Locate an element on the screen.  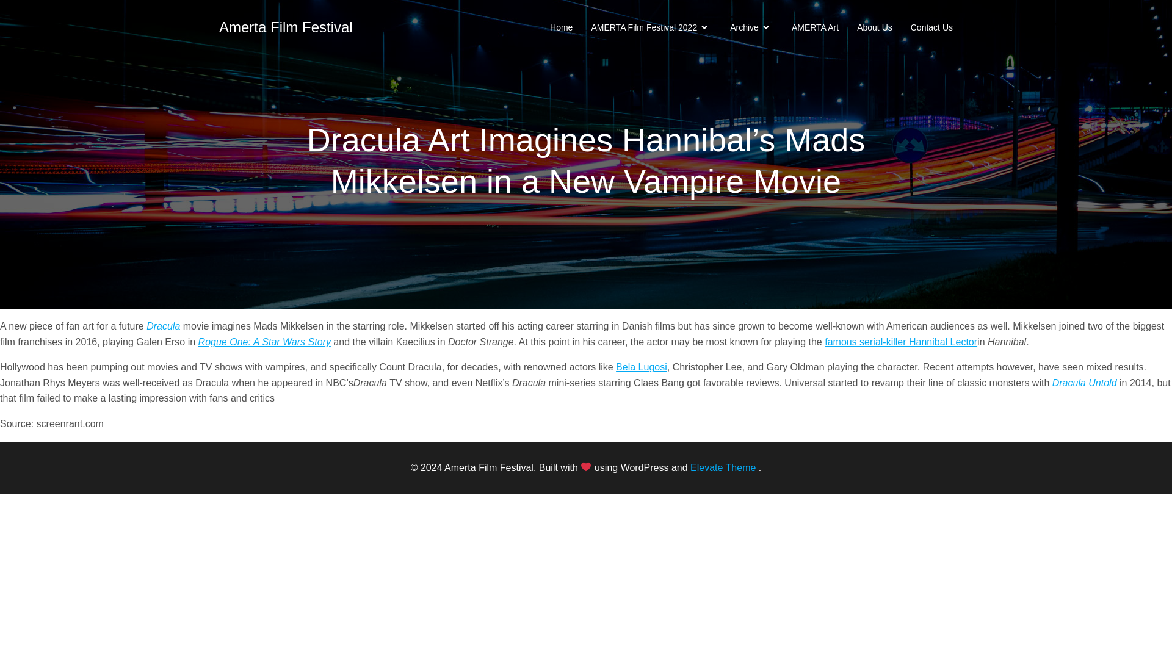
Dracula  is located at coordinates (1071, 383).